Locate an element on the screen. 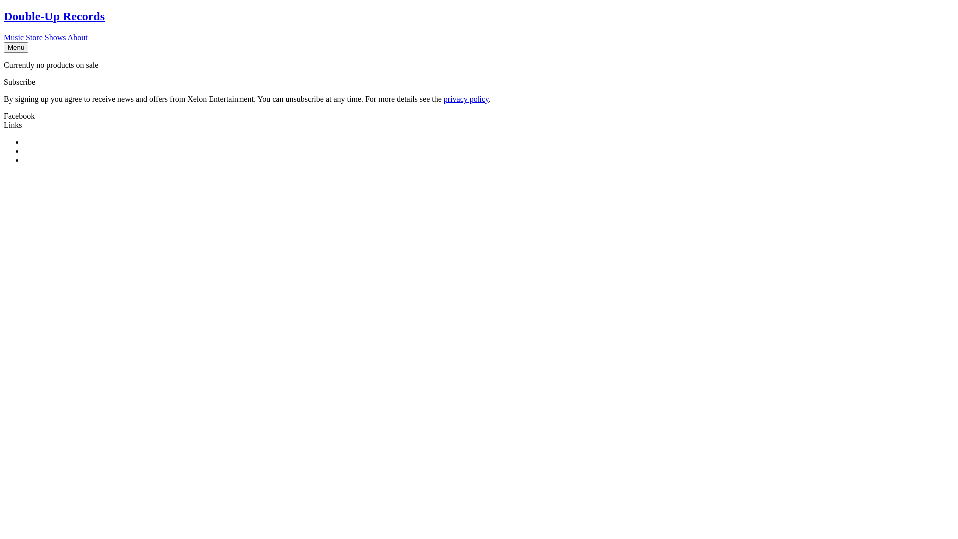 This screenshot has width=958, height=539. Menu is located at coordinates (16, 48).